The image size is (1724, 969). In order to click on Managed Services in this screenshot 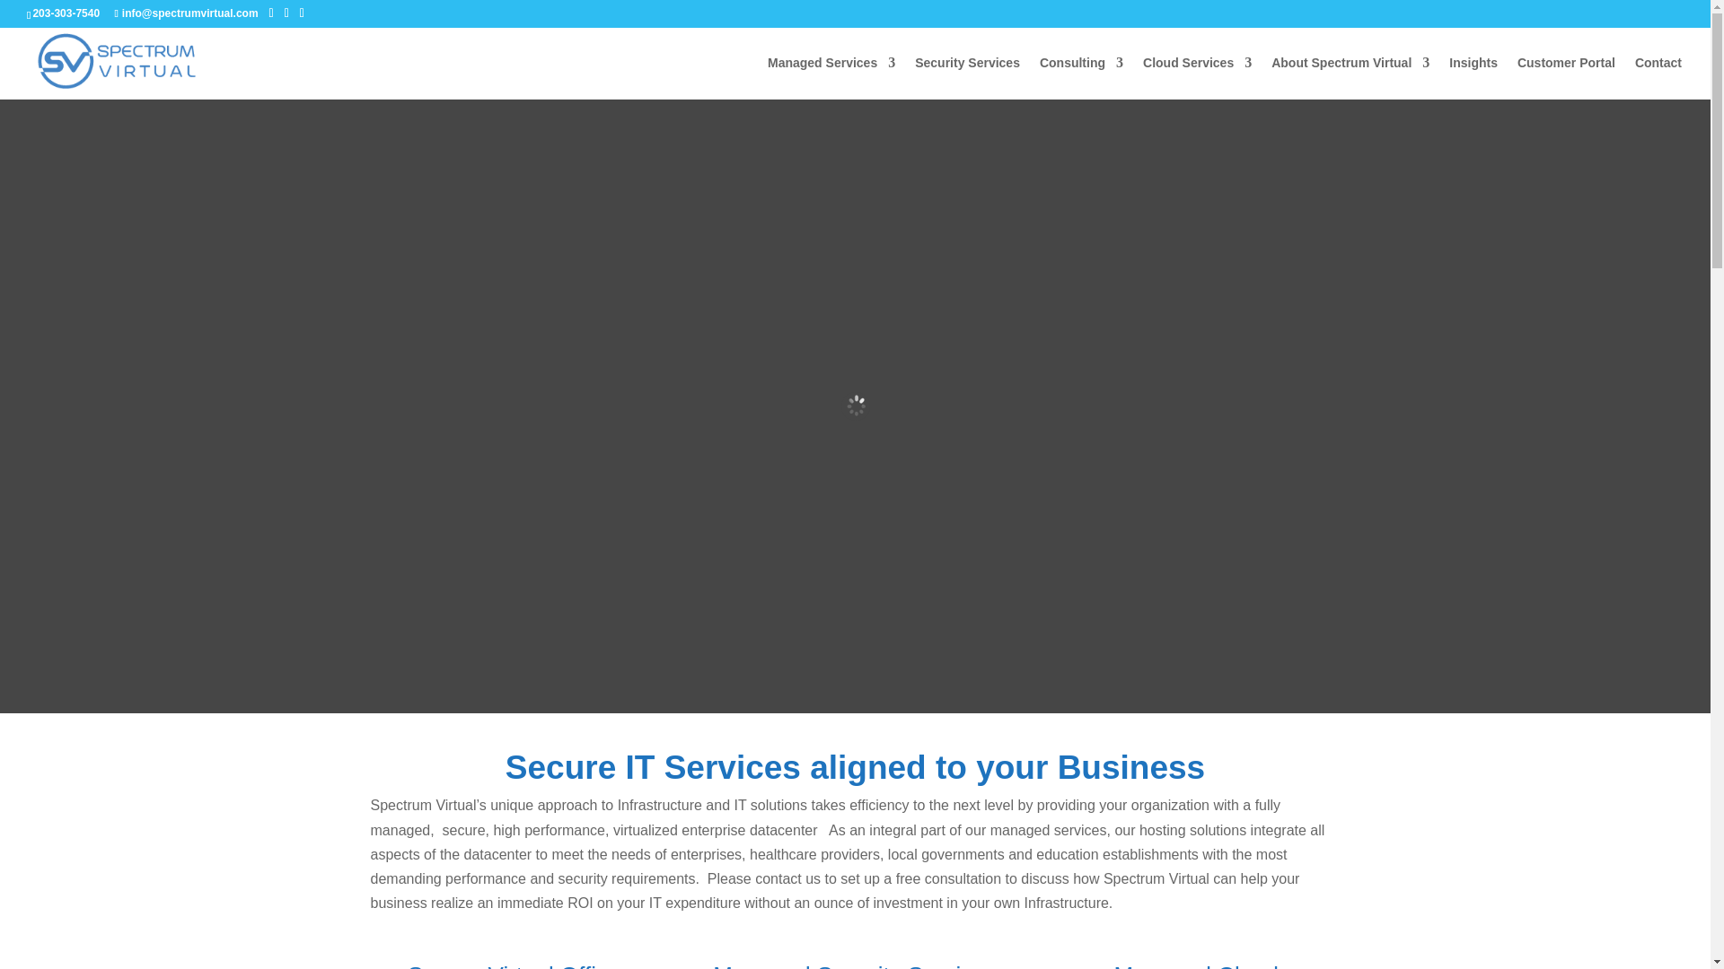, I will do `click(831, 77)`.